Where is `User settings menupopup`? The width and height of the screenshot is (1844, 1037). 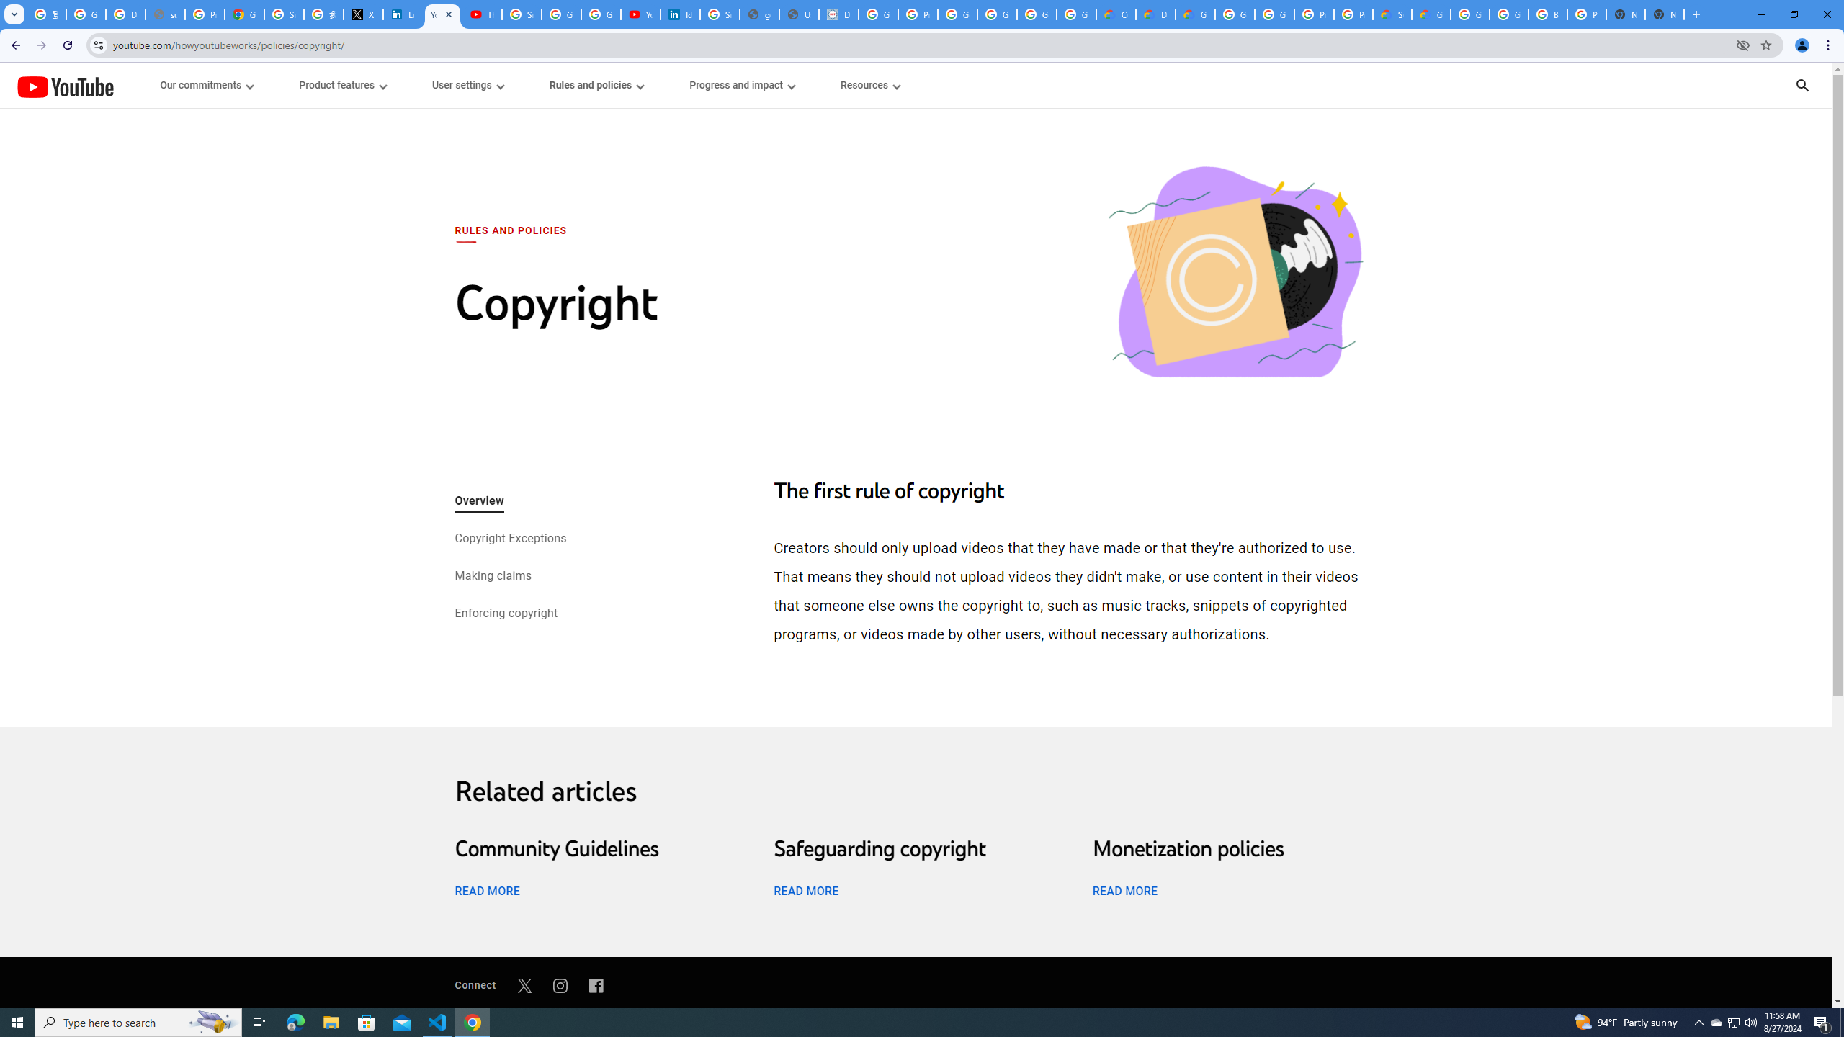
User settings menupopup is located at coordinates (467, 85).